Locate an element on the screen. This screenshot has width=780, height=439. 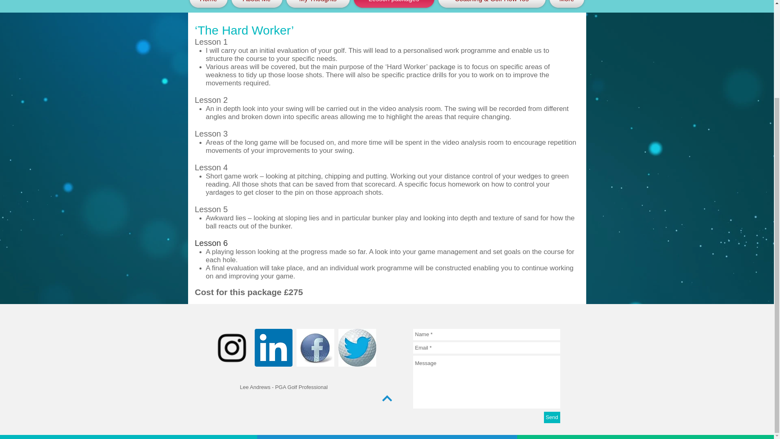
My Thoughts is located at coordinates (318, 4).